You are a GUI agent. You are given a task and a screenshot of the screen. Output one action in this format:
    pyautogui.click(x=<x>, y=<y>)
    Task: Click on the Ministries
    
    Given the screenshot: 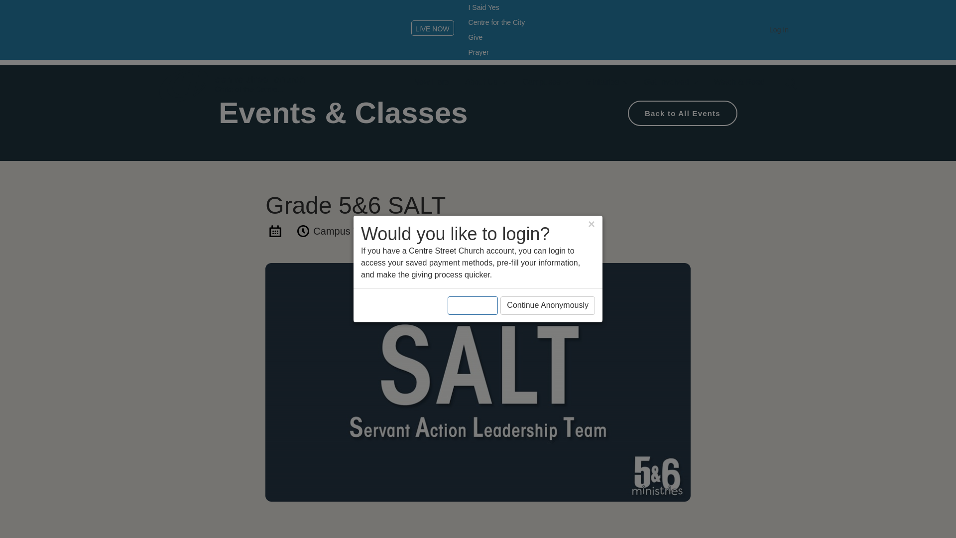 What is the action you would take?
    pyautogui.click(x=606, y=83)
    